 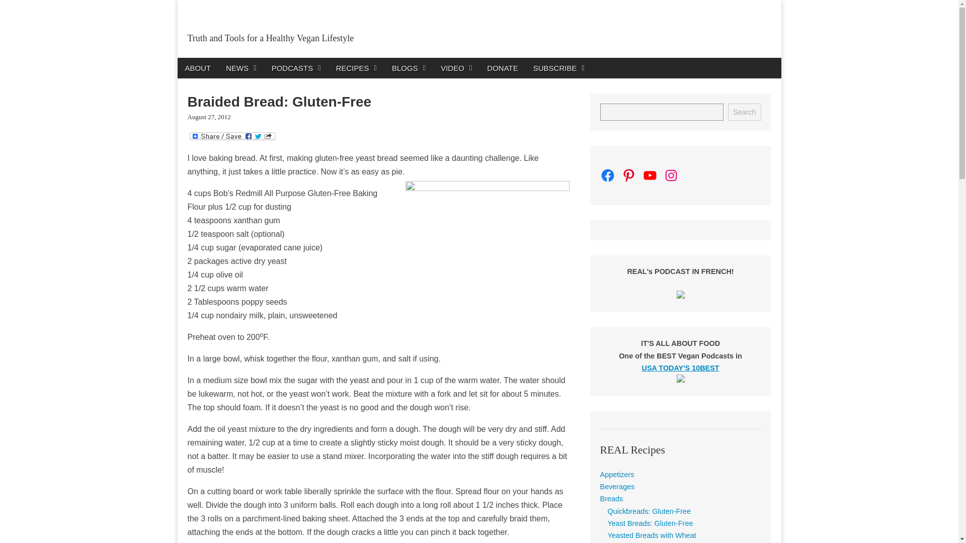 I want to click on BLOGS, so click(x=409, y=67).